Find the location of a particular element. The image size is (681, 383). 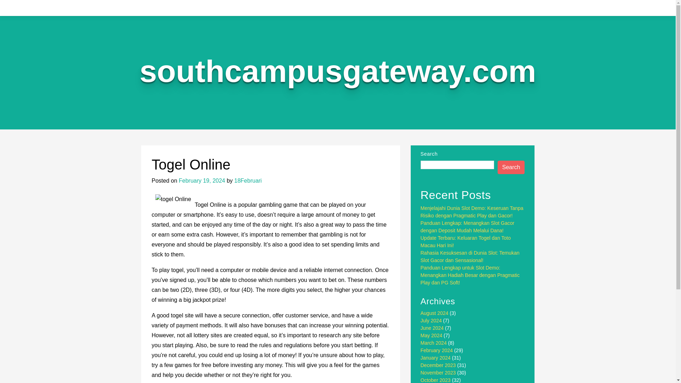

October 2023 is located at coordinates (436, 380).